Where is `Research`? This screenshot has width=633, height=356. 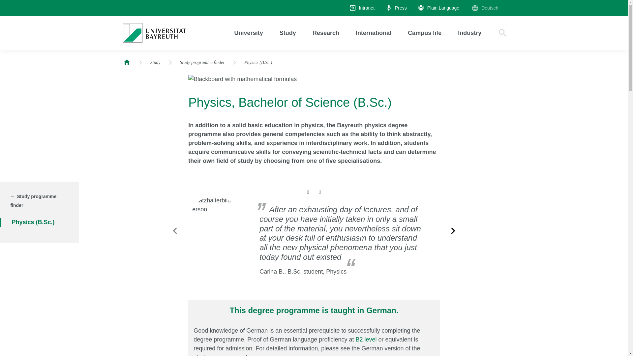
Research is located at coordinates (326, 33).